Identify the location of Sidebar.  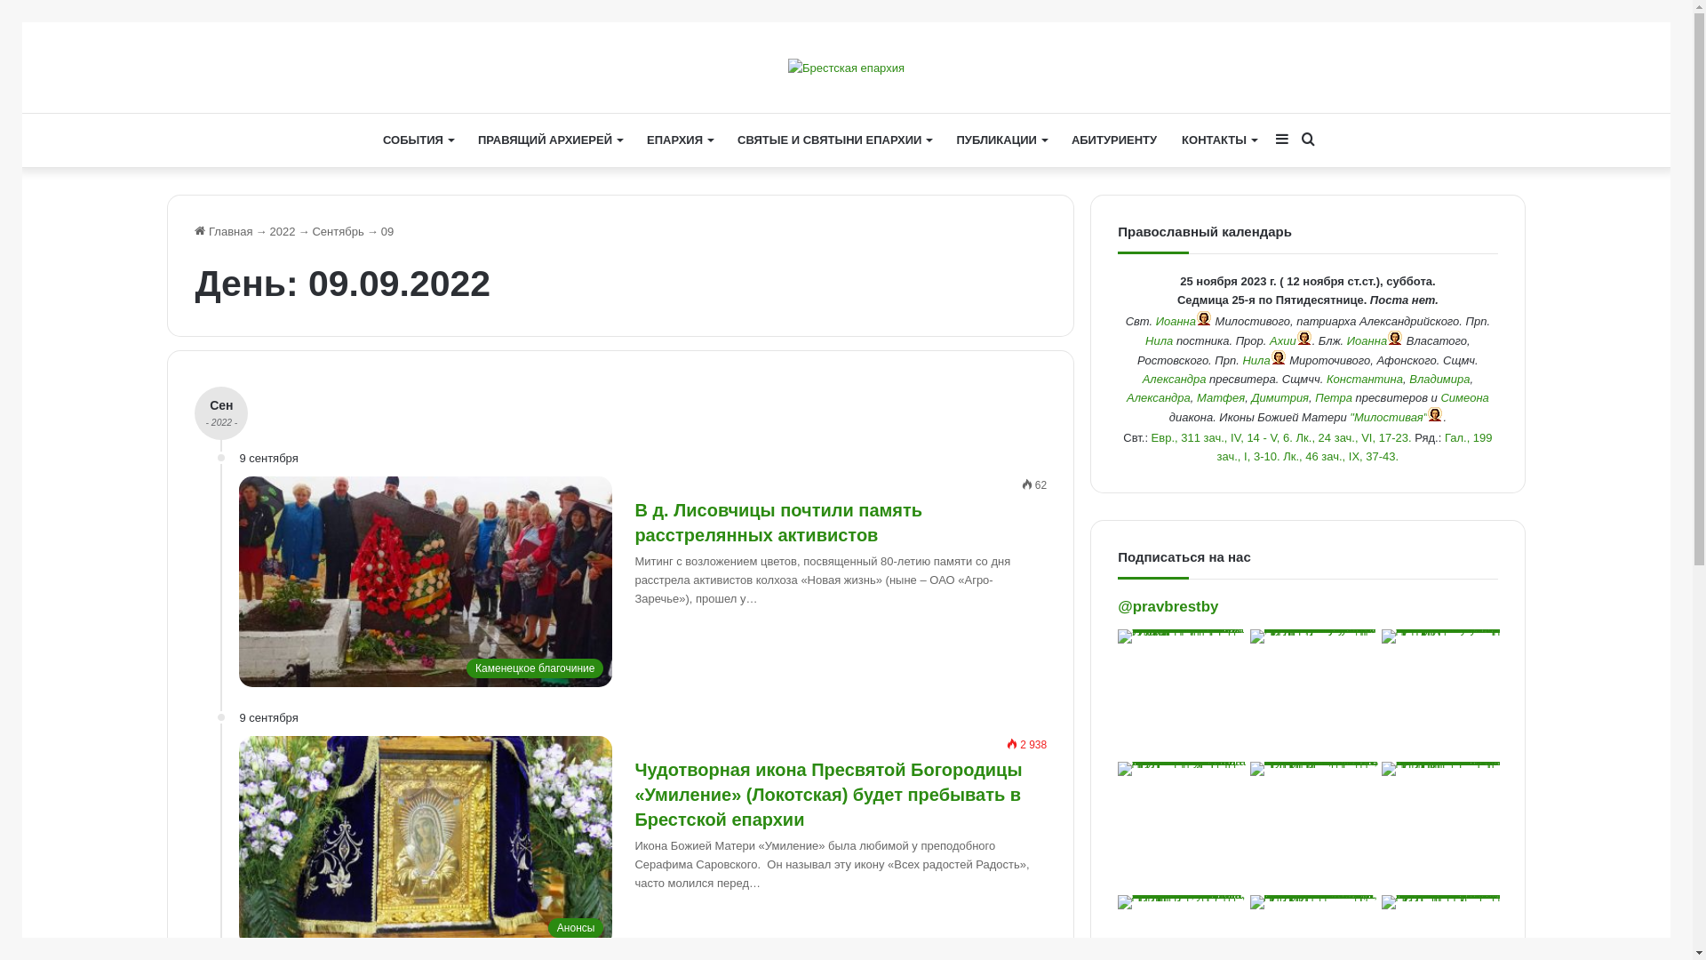
(1282, 140).